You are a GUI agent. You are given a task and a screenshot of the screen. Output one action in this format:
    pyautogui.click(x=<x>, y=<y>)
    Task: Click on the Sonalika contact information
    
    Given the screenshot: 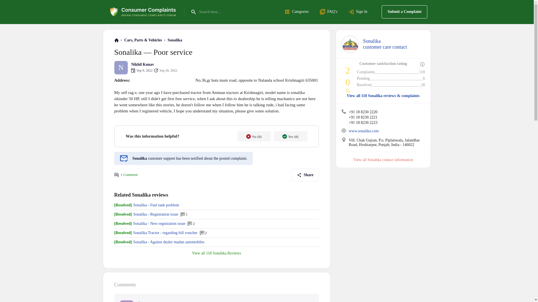 What is the action you would take?
    pyautogui.click(x=404, y=12)
    